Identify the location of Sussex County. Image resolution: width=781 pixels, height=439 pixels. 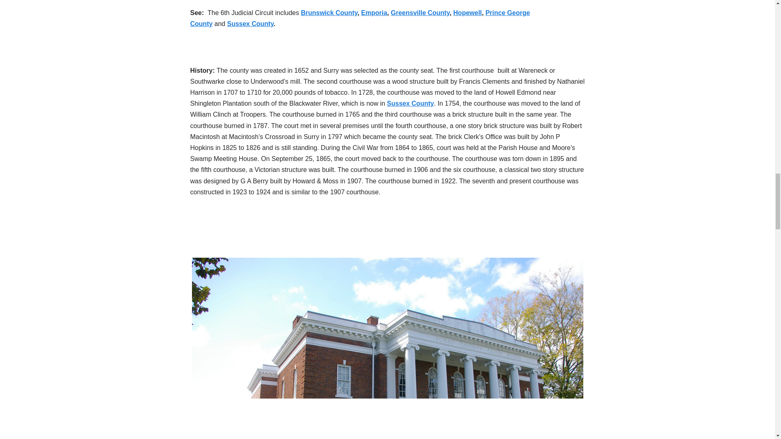
(410, 103).